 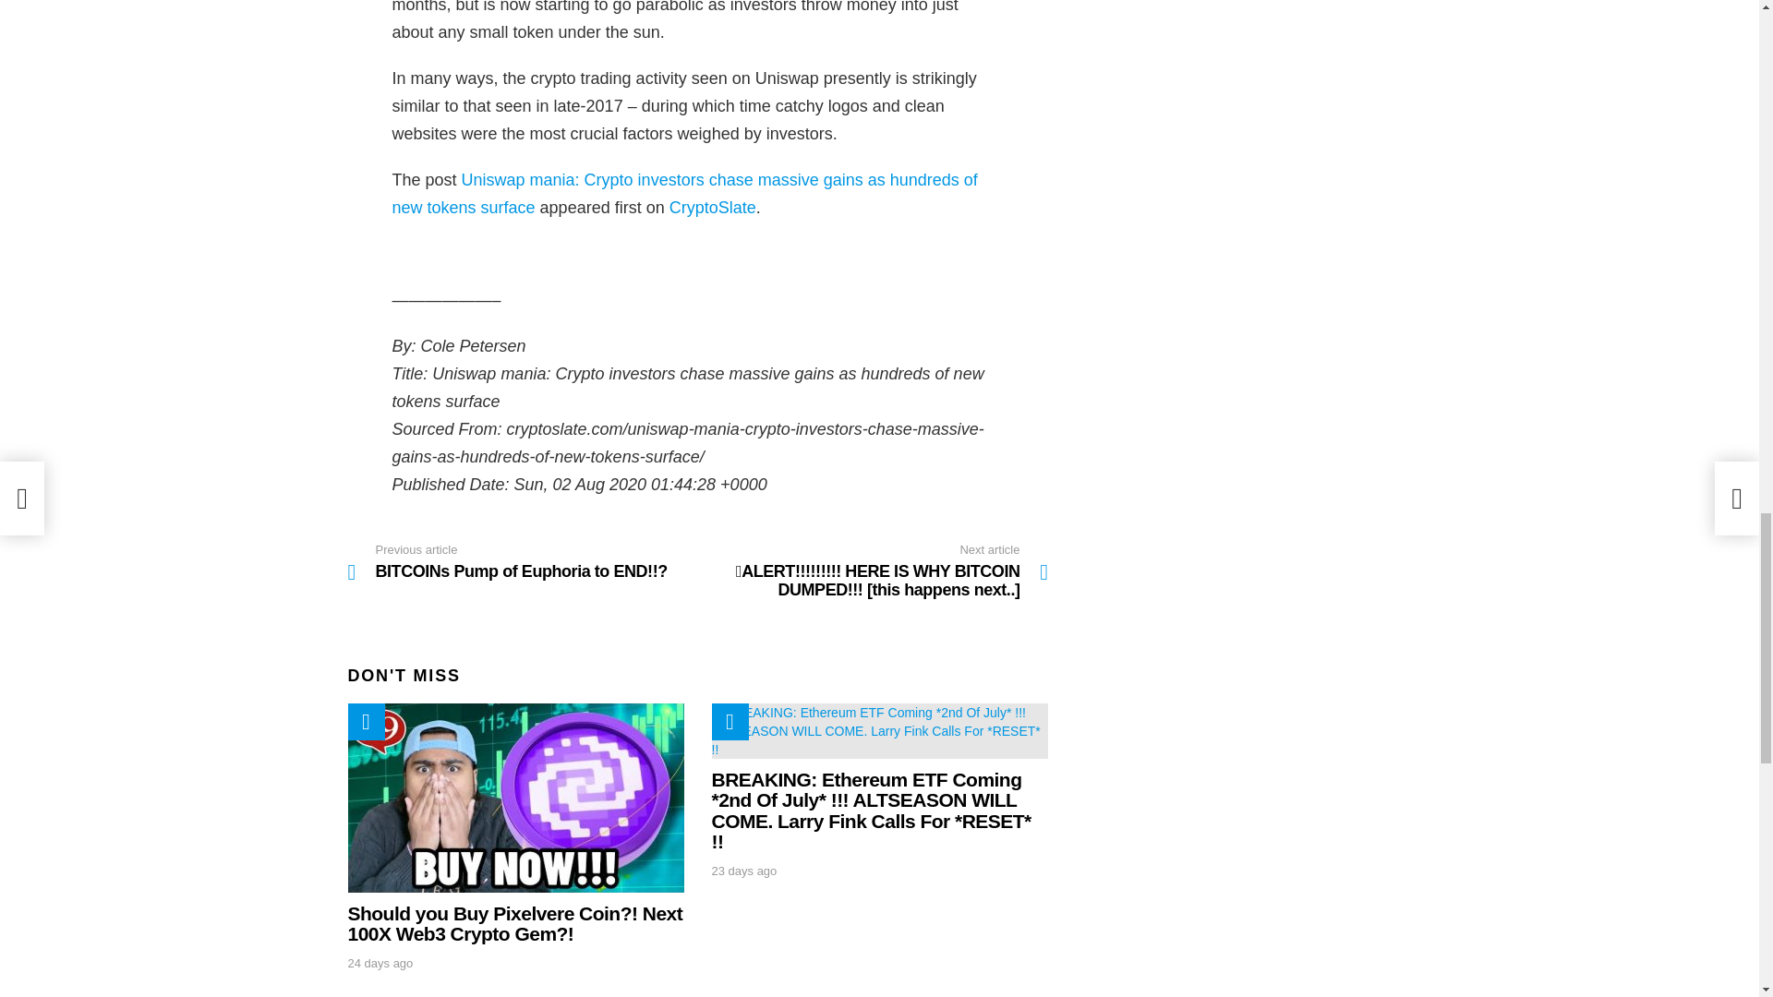 What do you see at coordinates (742, 871) in the screenshot?
I see `July 21, 2024, 8:17 am` at bounding box center [742, 871].